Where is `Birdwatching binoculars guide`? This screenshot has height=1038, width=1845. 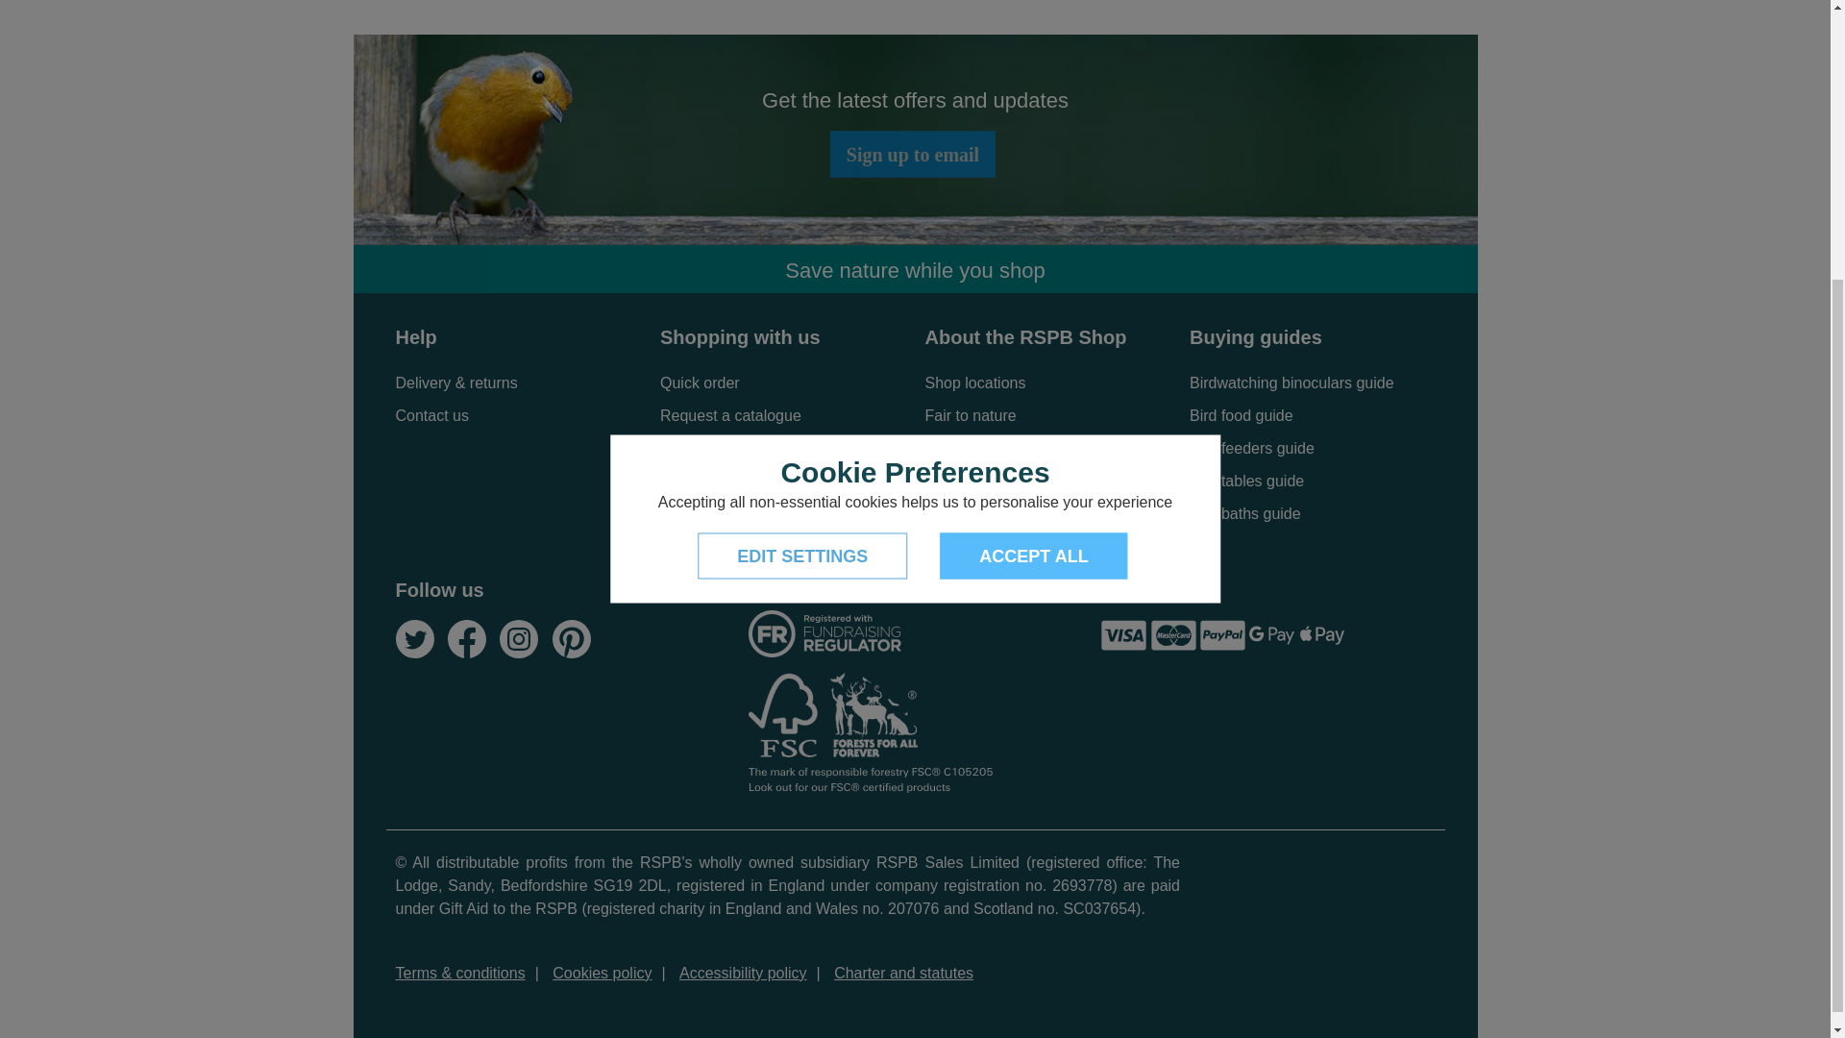
Birdwatching binoculars guide is located at coordinates (1291, 383).